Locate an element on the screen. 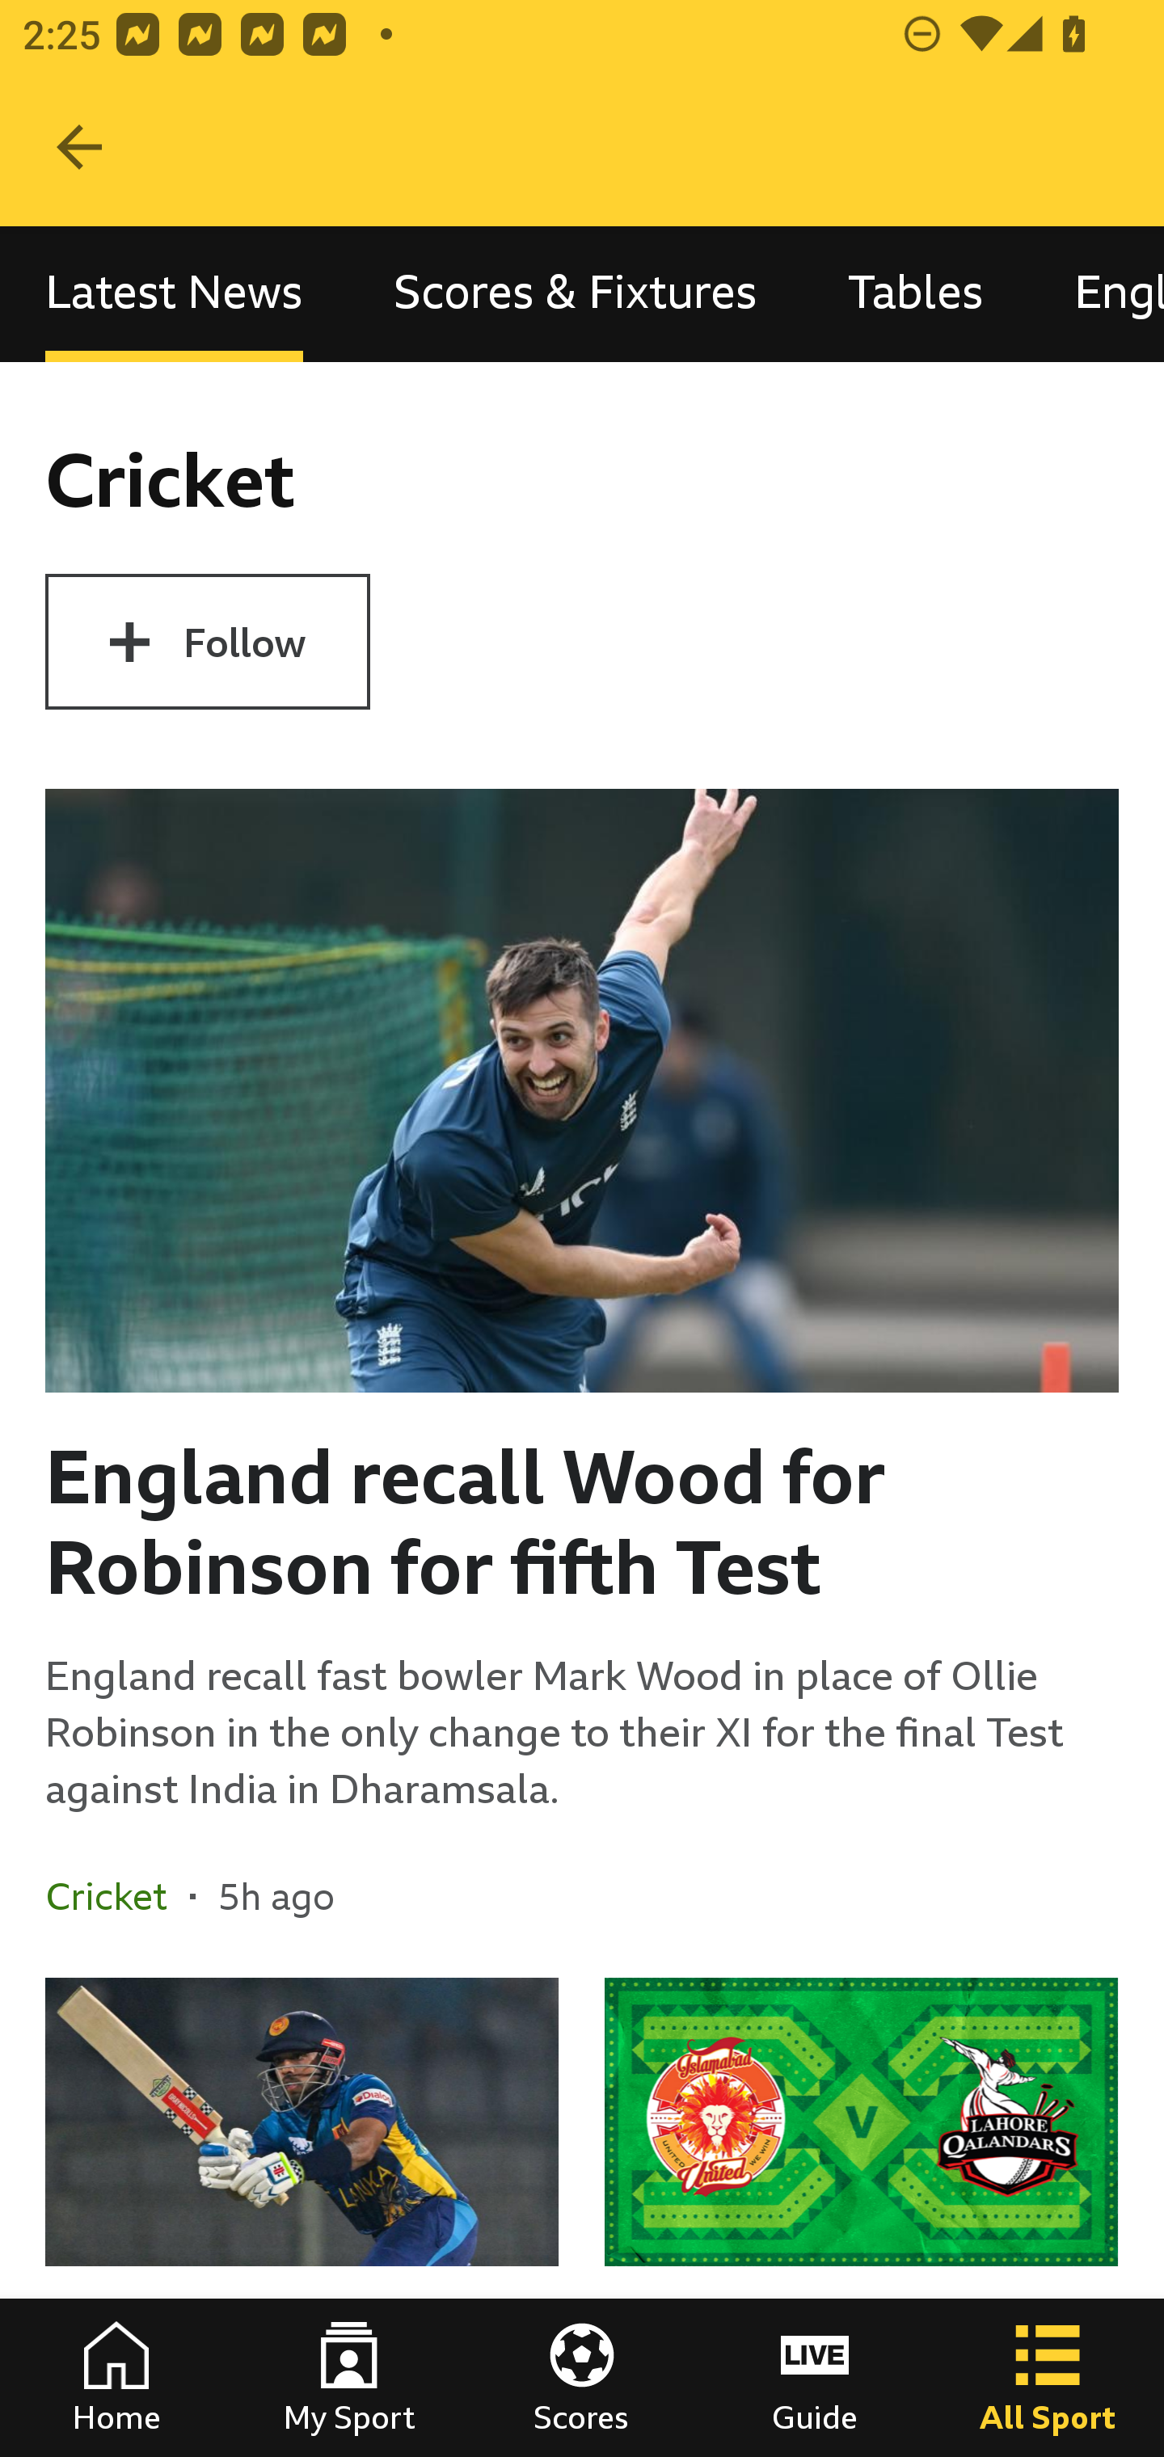  Follow Cricket Follow is located at coordinates (207, 642).